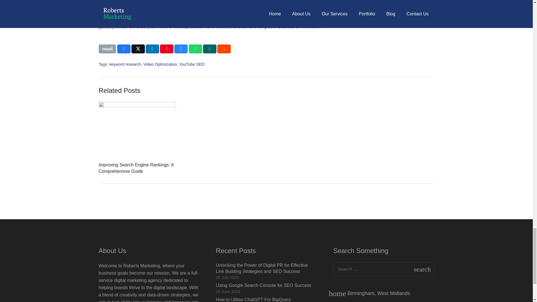 The width and height of the screenshot is (537, 302). What do you see at coordinates (167, 49) in the screenshot?
I see `Pin this` at bounding box center [167, 49].